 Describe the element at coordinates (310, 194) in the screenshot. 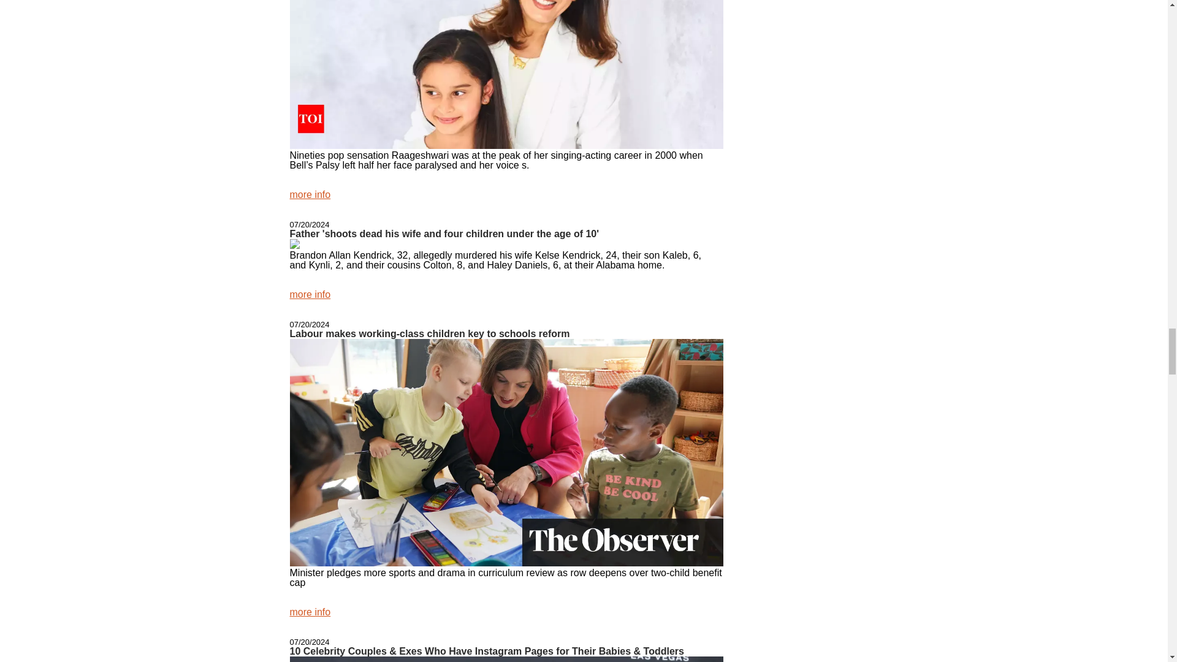

I see `more info` at that location.